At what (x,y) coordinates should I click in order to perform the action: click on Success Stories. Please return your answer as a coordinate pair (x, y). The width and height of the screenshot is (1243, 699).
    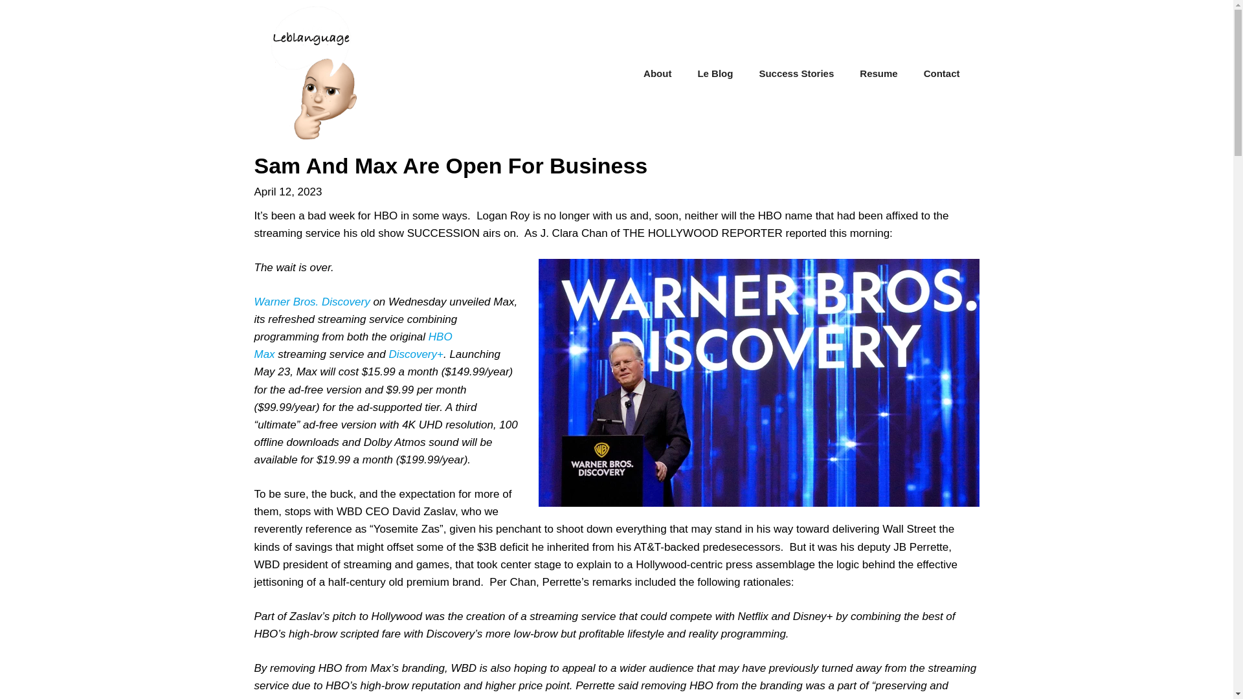
    Looking at the image, I should click on (796, 74).